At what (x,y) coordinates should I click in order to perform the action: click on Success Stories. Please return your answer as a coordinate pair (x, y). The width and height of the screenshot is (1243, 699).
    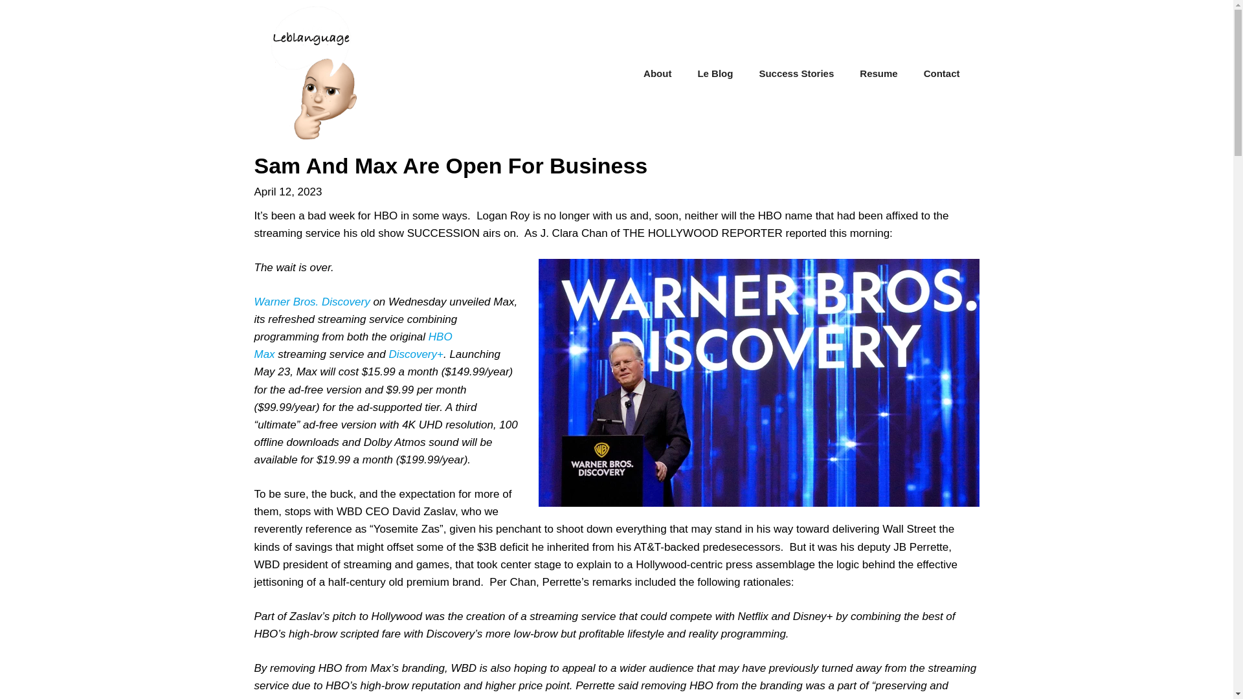
    Looking at the image, I should click on (796, 74).